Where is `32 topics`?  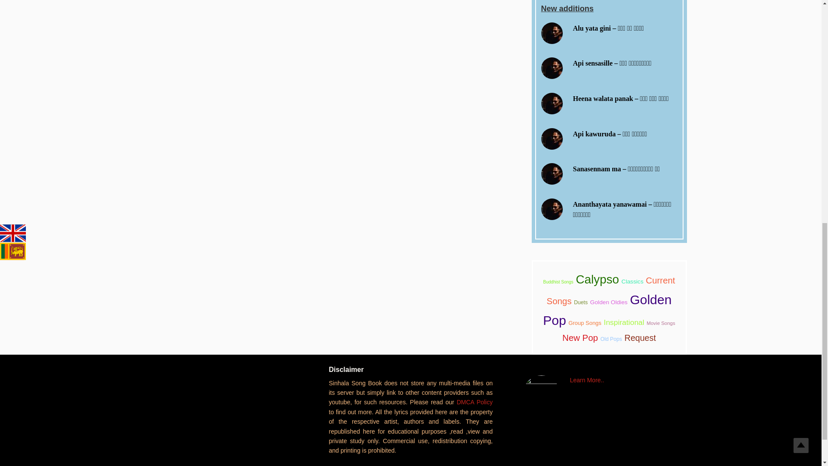
32 topics is located at coordinates (607, 310).